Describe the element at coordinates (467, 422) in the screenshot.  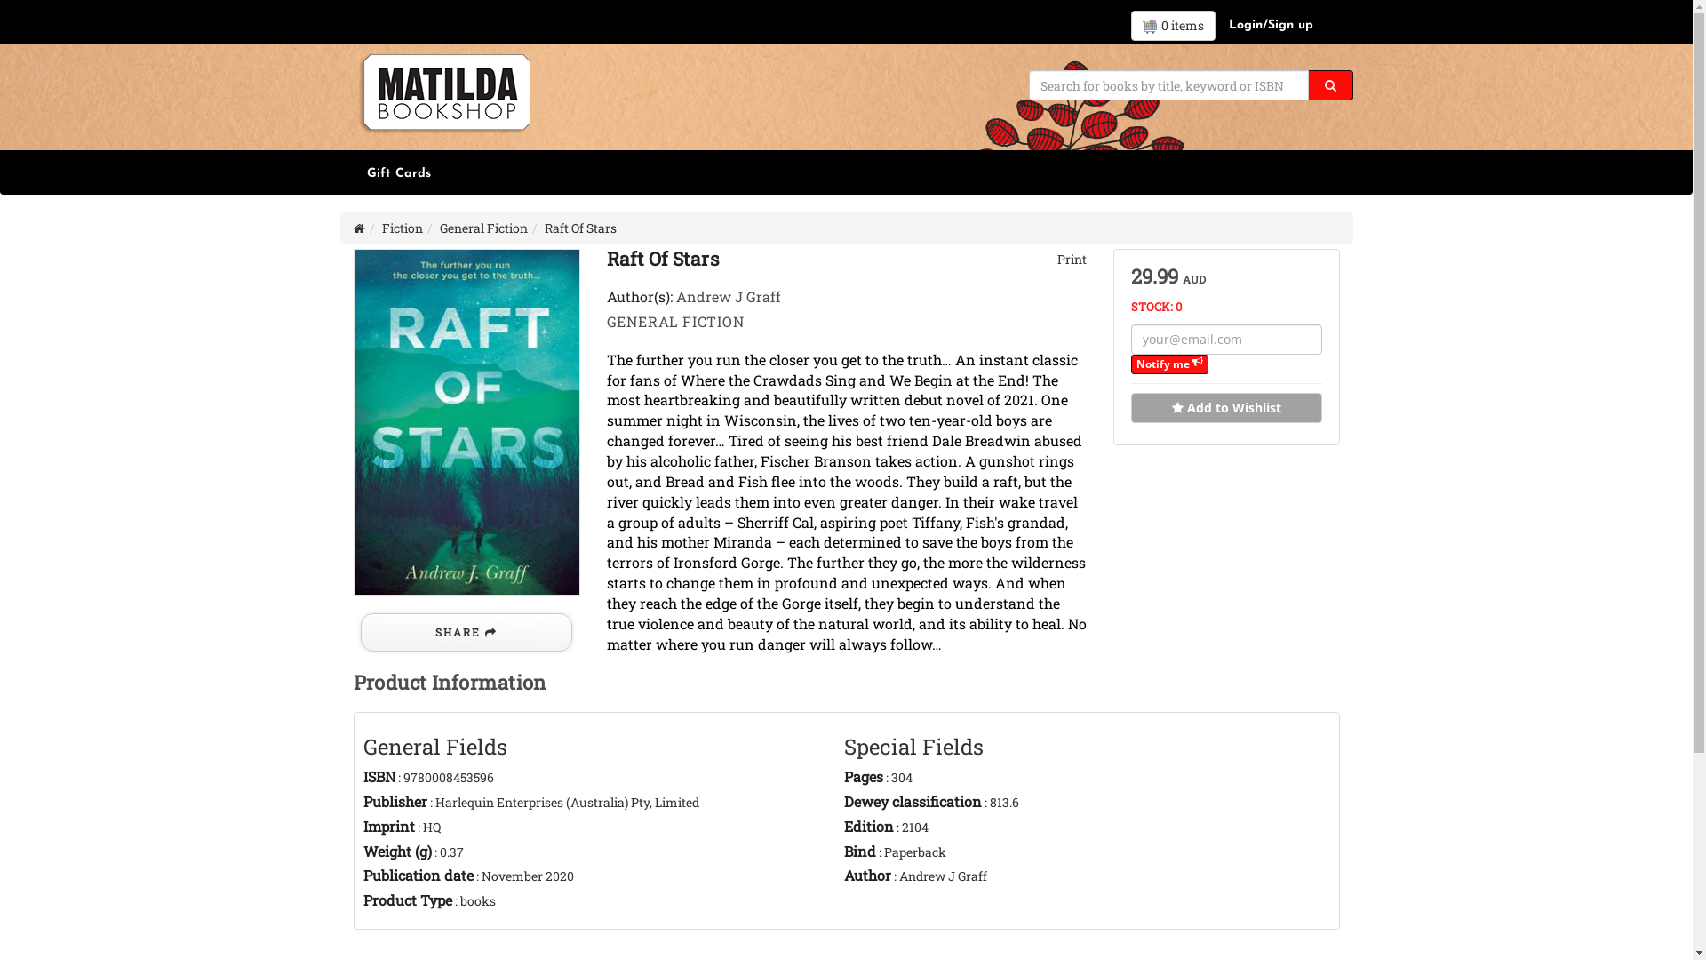
I see `Raft Of Stars` at that location.